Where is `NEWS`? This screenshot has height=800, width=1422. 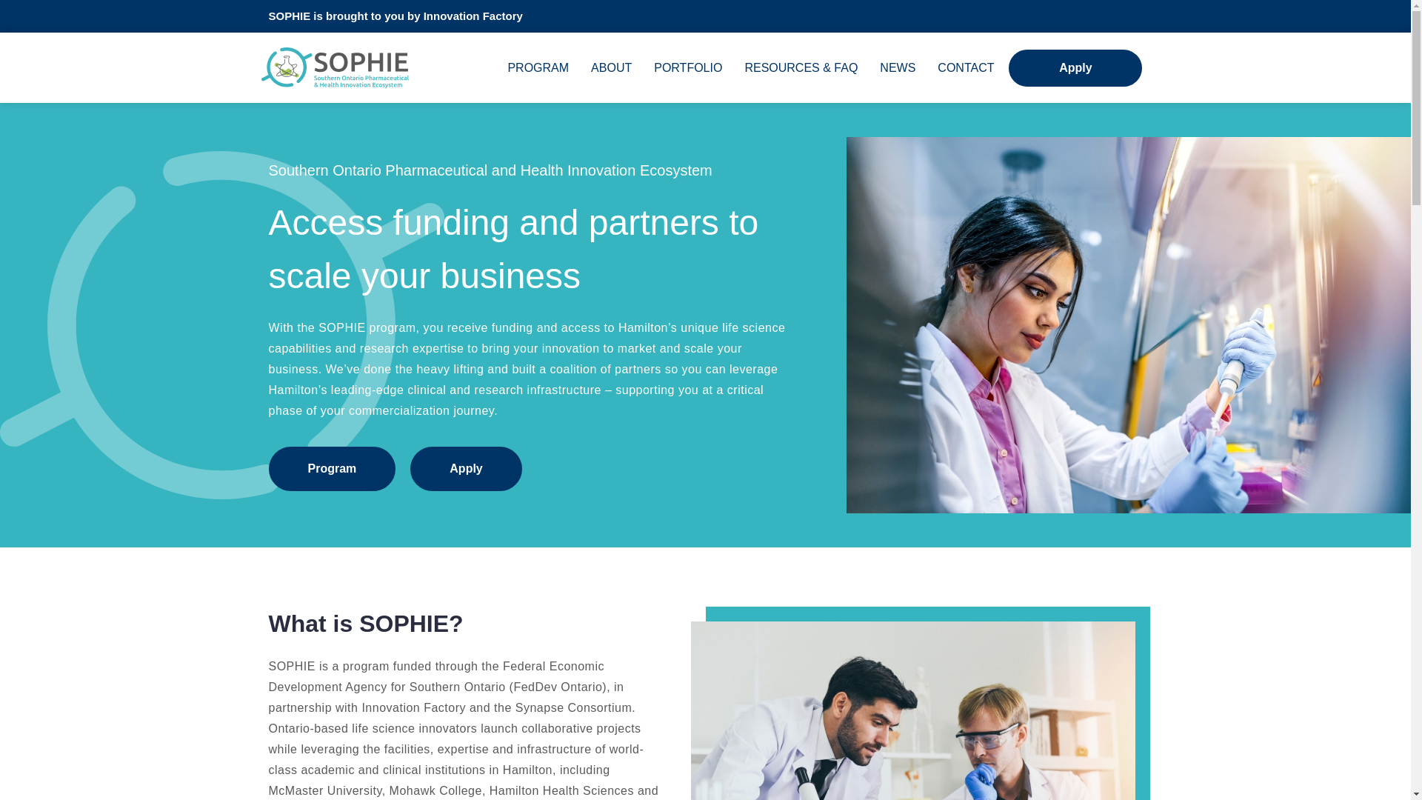
NEWS is located at coordinates (898, 68).